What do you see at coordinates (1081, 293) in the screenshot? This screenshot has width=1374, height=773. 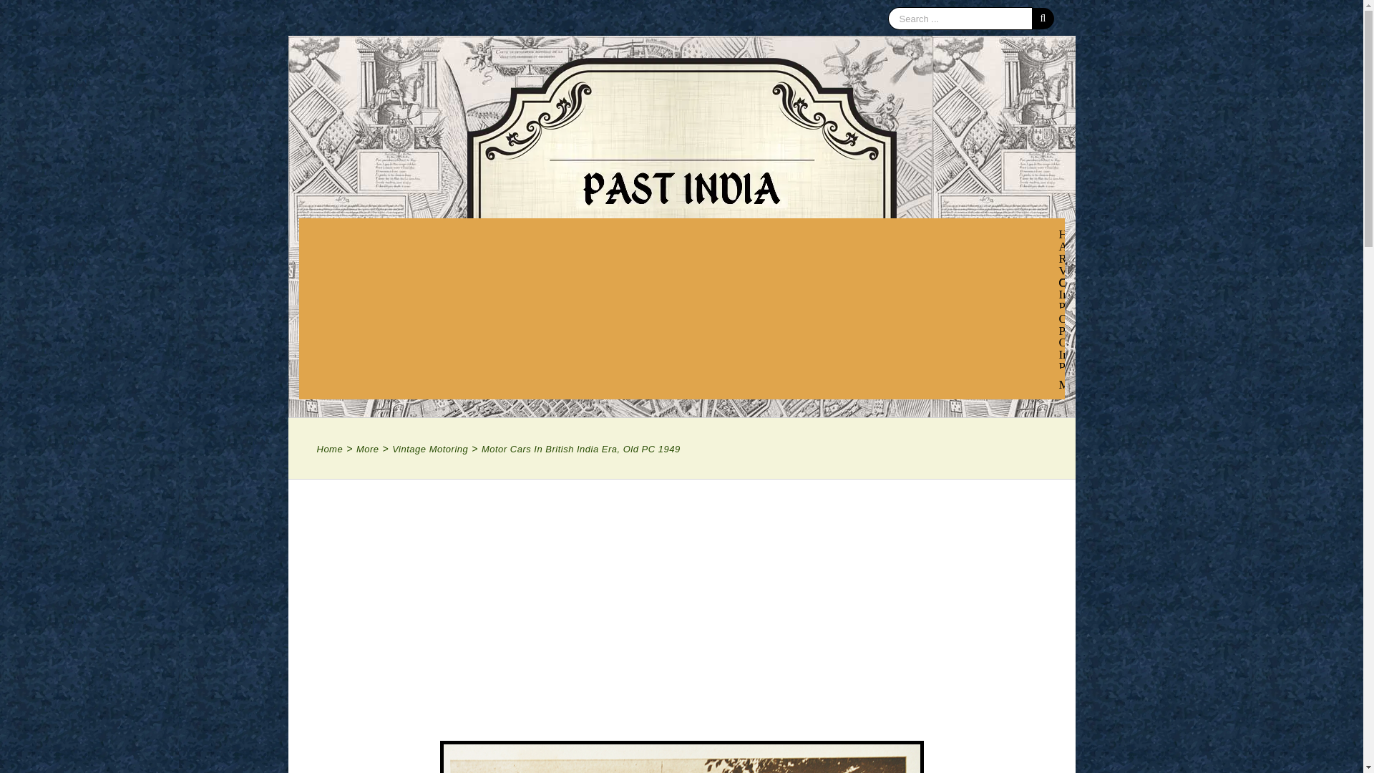 I see `Old India Photos` at bounding box center [1081, 293].